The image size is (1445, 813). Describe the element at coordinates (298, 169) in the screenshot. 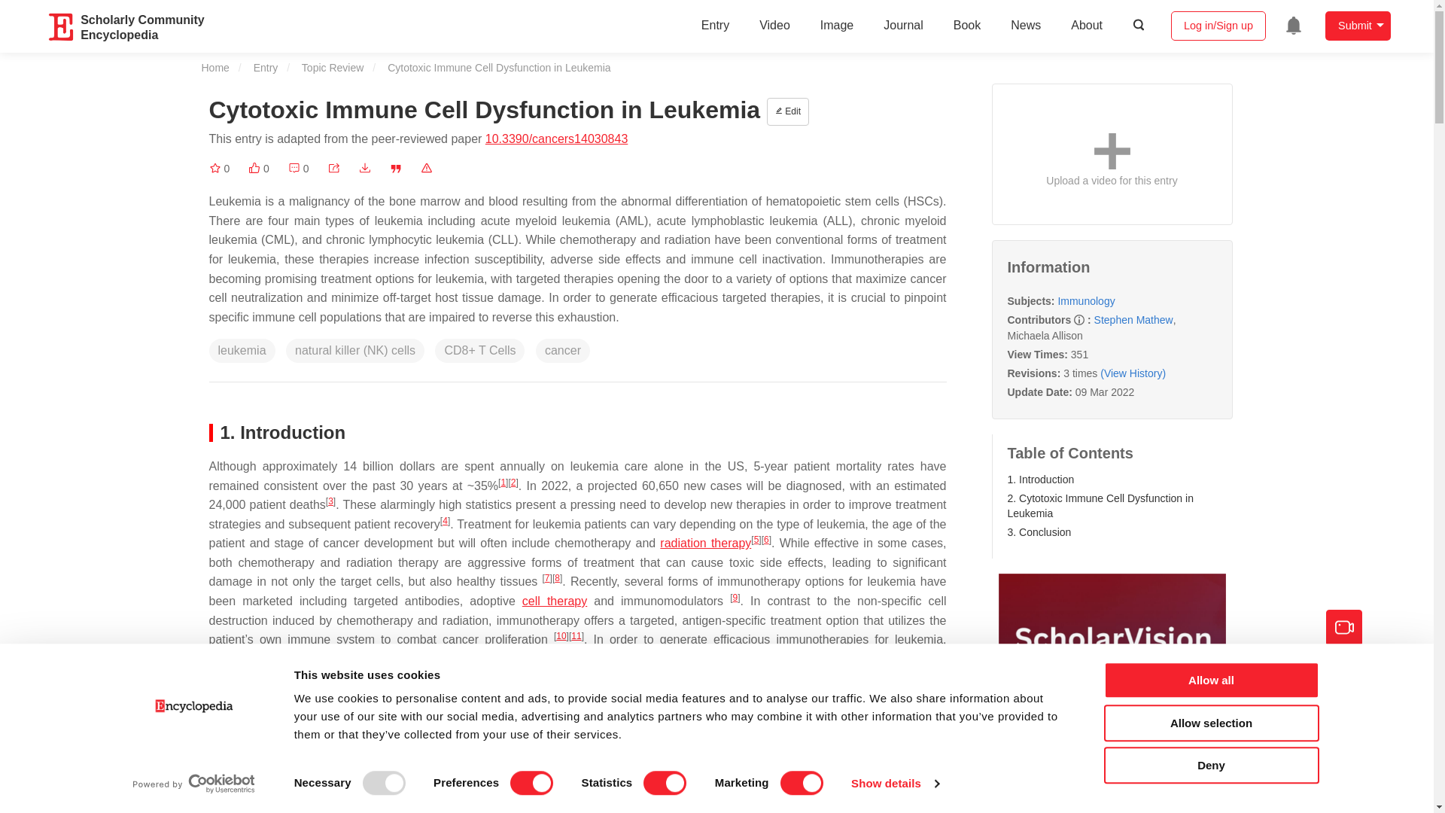

I see `Comment` at that location.